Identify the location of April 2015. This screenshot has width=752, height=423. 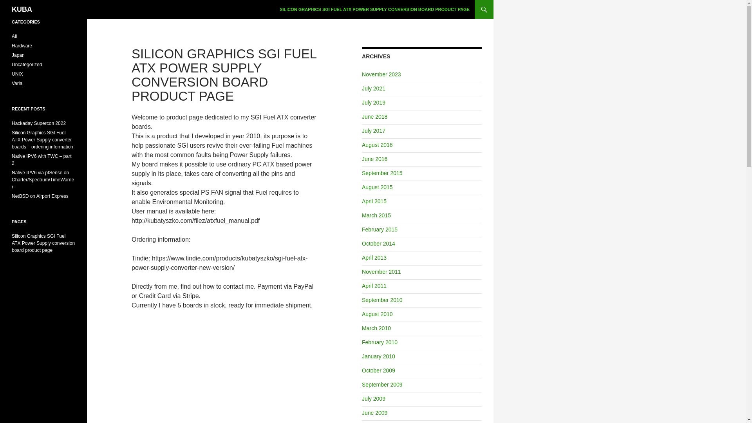
(374, 201).